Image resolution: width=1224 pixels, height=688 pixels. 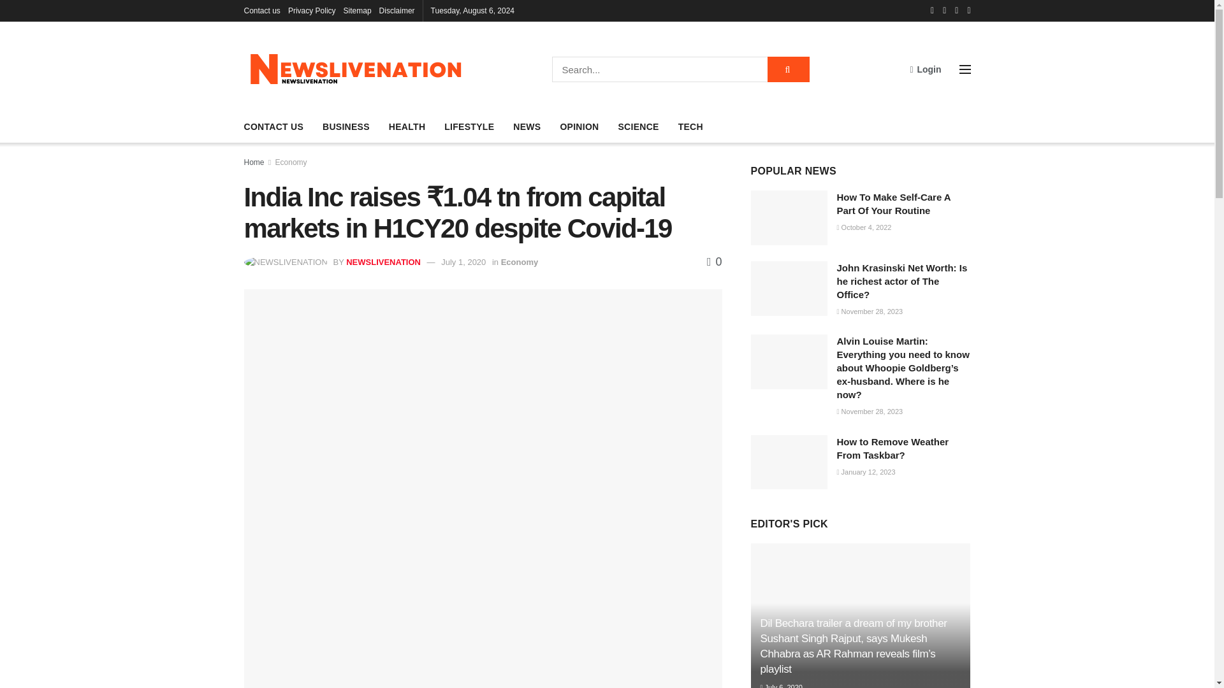 I want to click on NEWS, so click(x=527, y=126).